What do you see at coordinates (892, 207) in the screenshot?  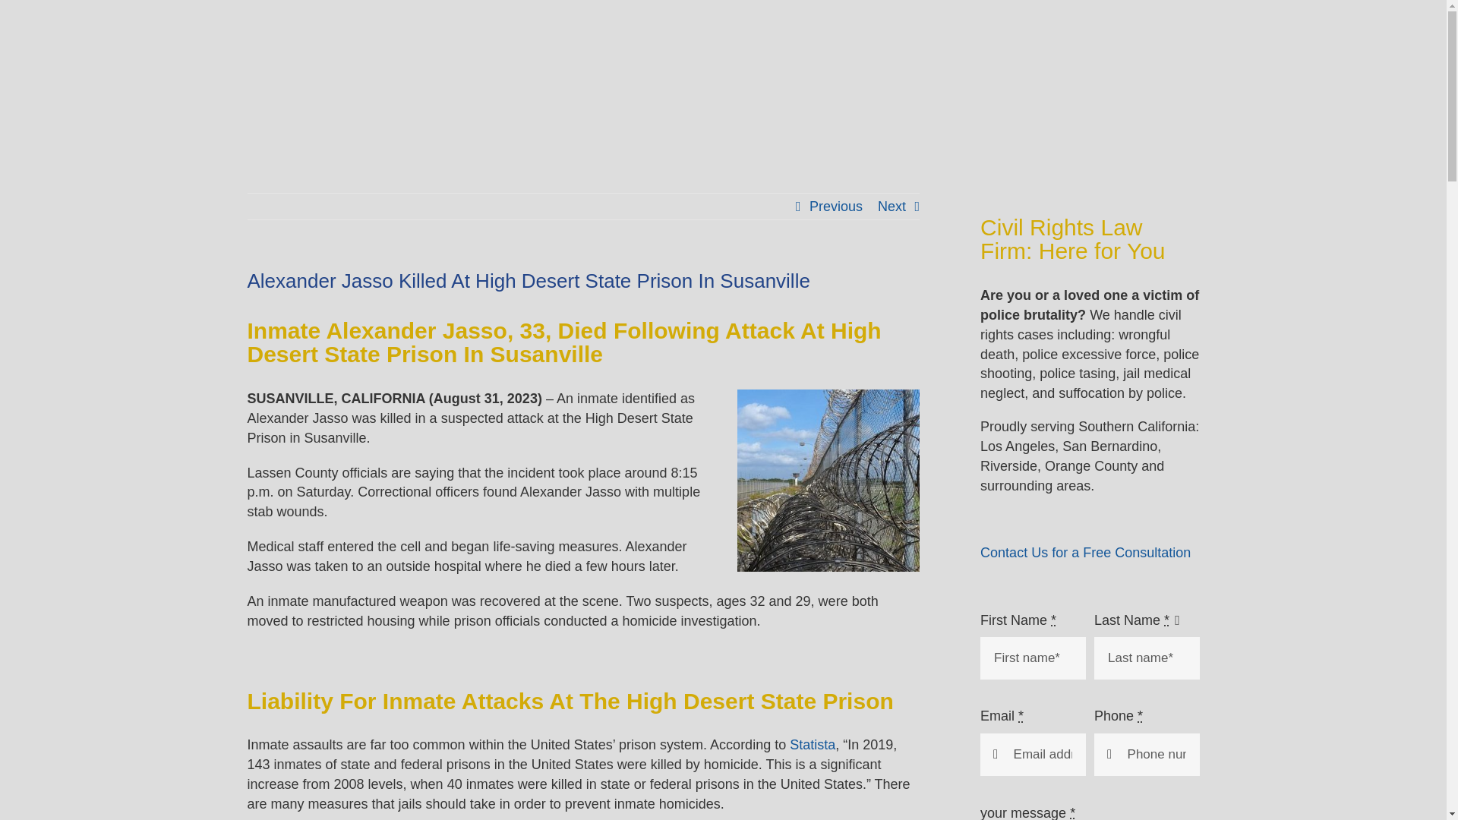 I see `Next` at bounding box center [892, 207].